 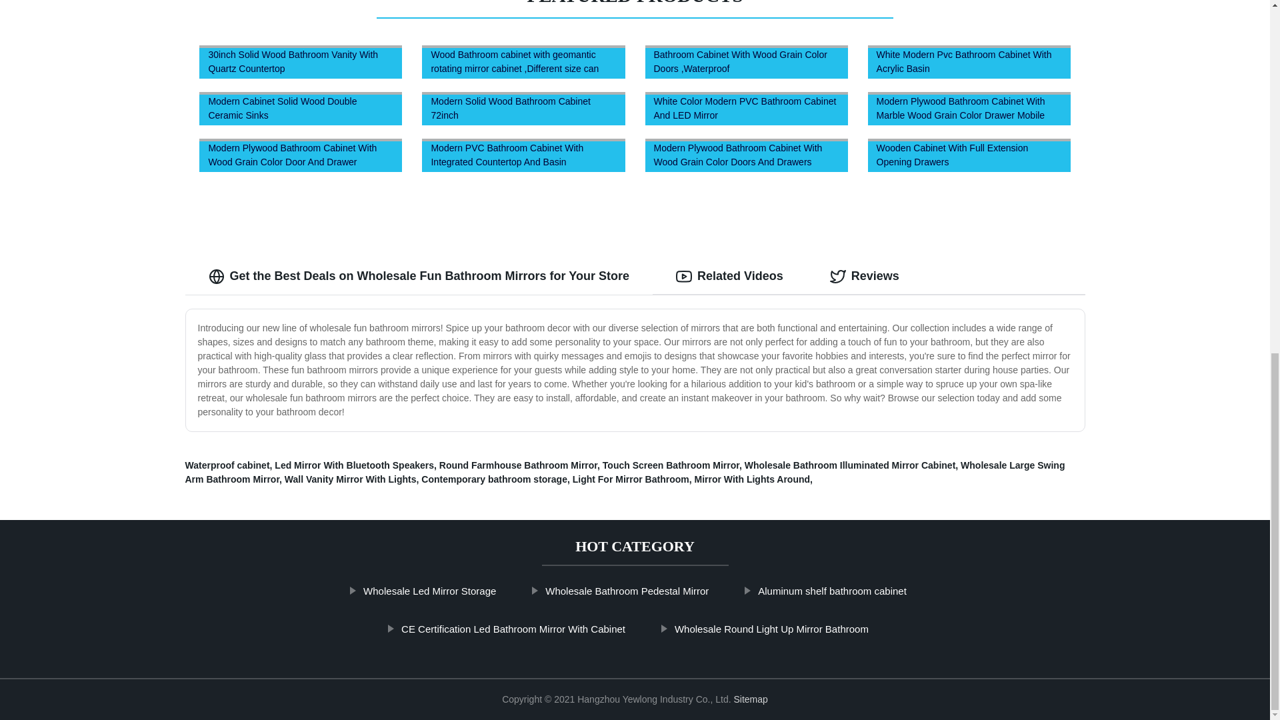 I want to click on Bathroom Cabinet With Wood Grain Color Doors ,Waterproof, so click(x=746, y=62).